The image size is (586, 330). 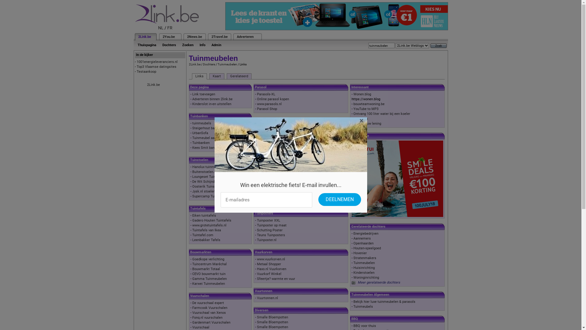 What do you see at coordinates (211, 323) in the screenshot?
I see `Gardenmart Vuurschalen` at bounding box center [211, 323].